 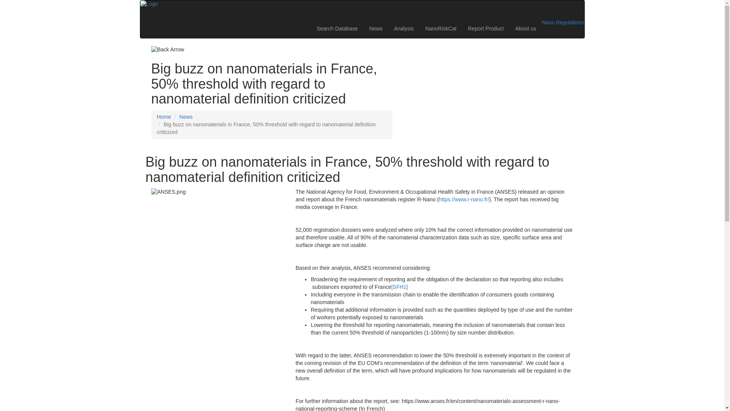 What do you see at coordinates (525, 28) in the screenshot?
I see `About us` at bounding box center [525, 28].